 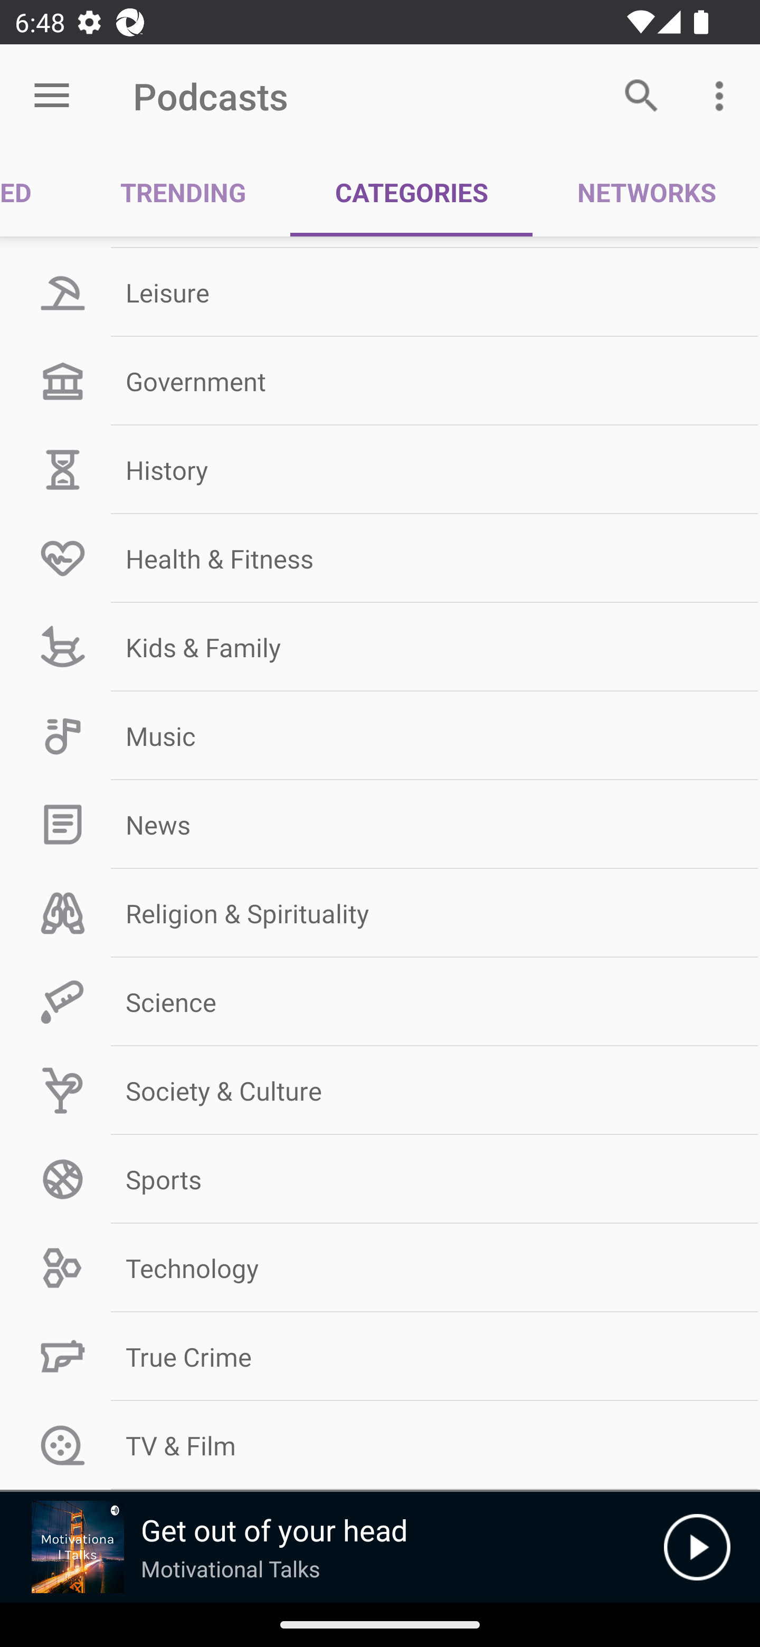 What do you see at coordinates (380, 1001) in the screenshot?
I see `Science` at bounding box center [380, 1001].